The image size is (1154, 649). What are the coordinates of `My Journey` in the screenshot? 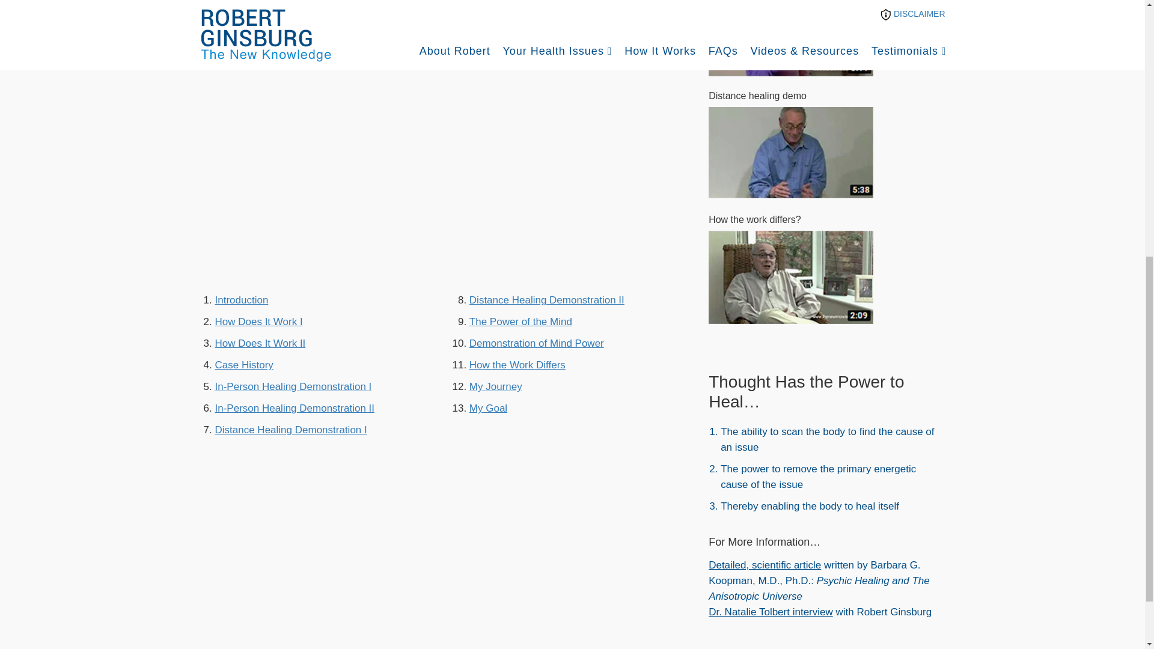 It's located at (496, 386).